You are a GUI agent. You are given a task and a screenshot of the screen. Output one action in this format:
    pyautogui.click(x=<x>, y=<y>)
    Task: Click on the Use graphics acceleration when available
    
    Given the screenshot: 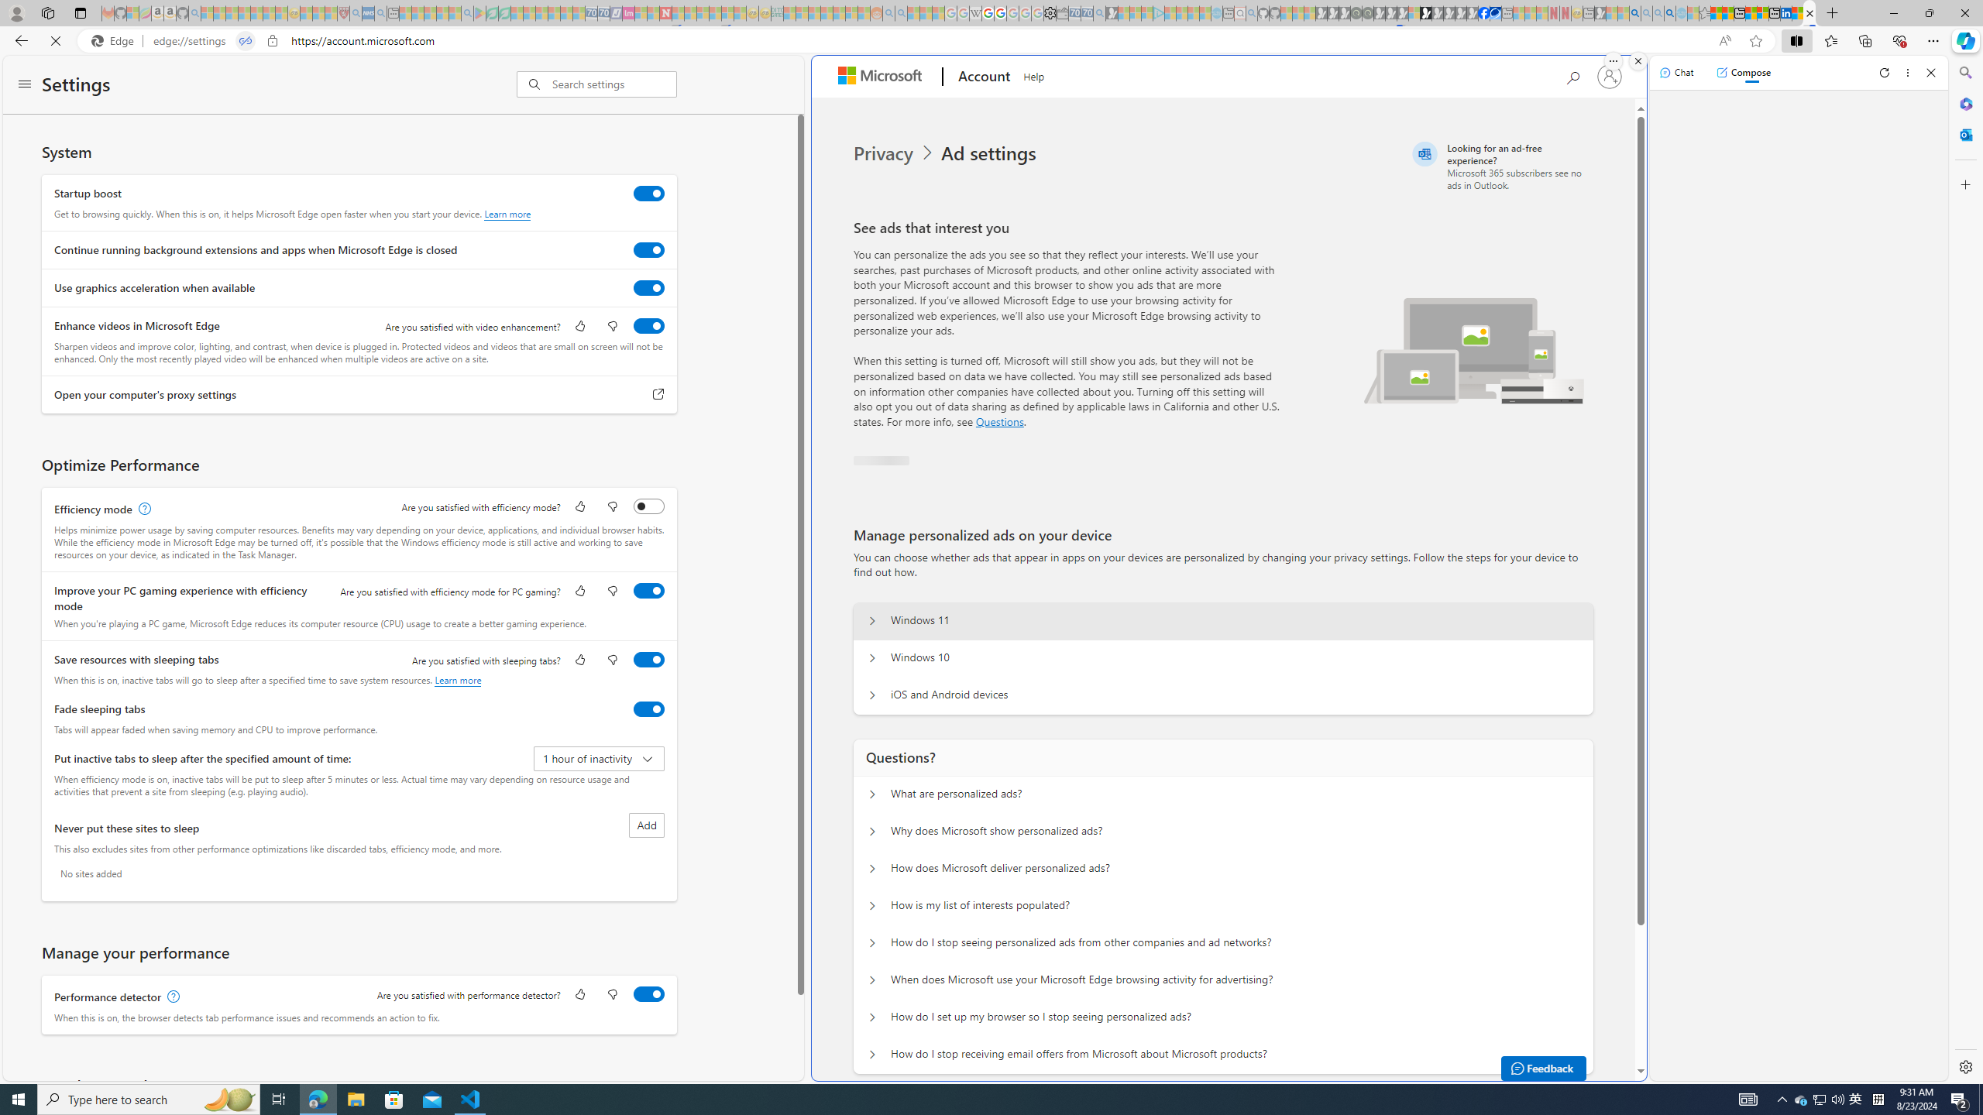 What is the action you would take?
    pyautogui.click(x=649, y=287)
    